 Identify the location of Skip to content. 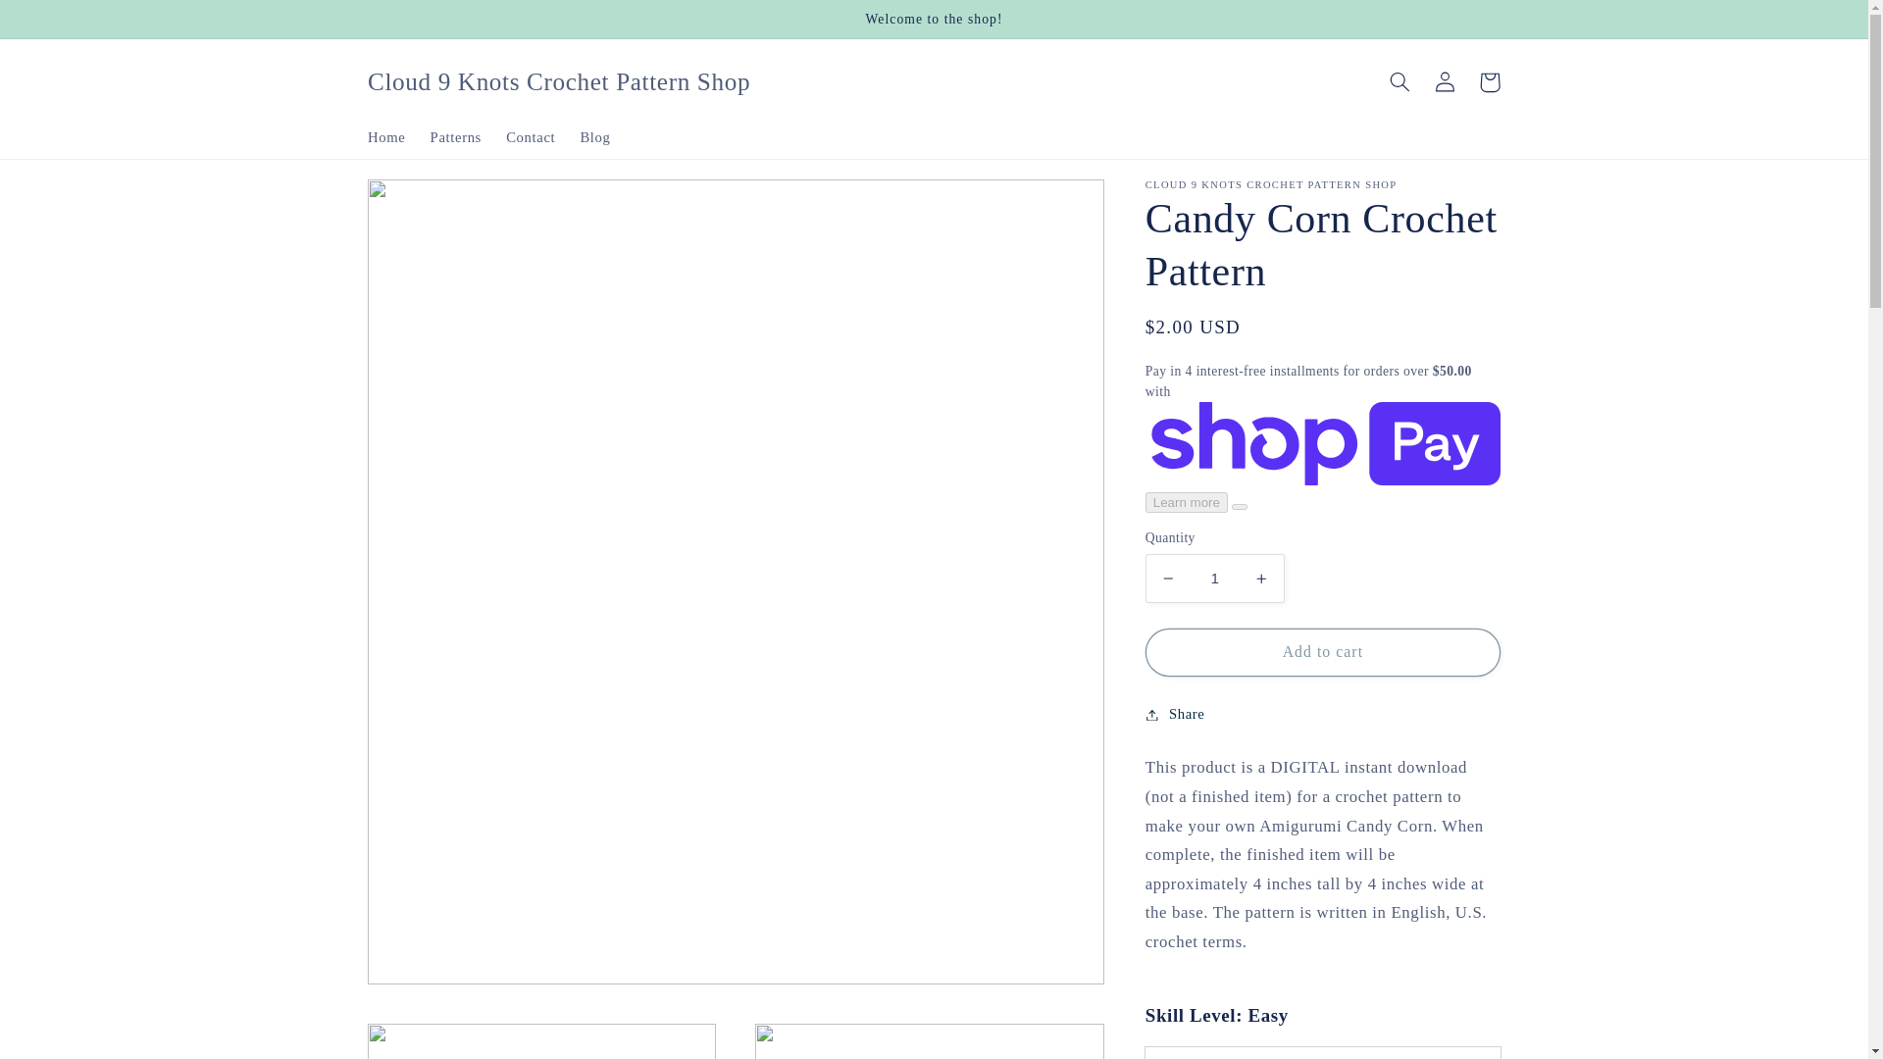
(62, 24).